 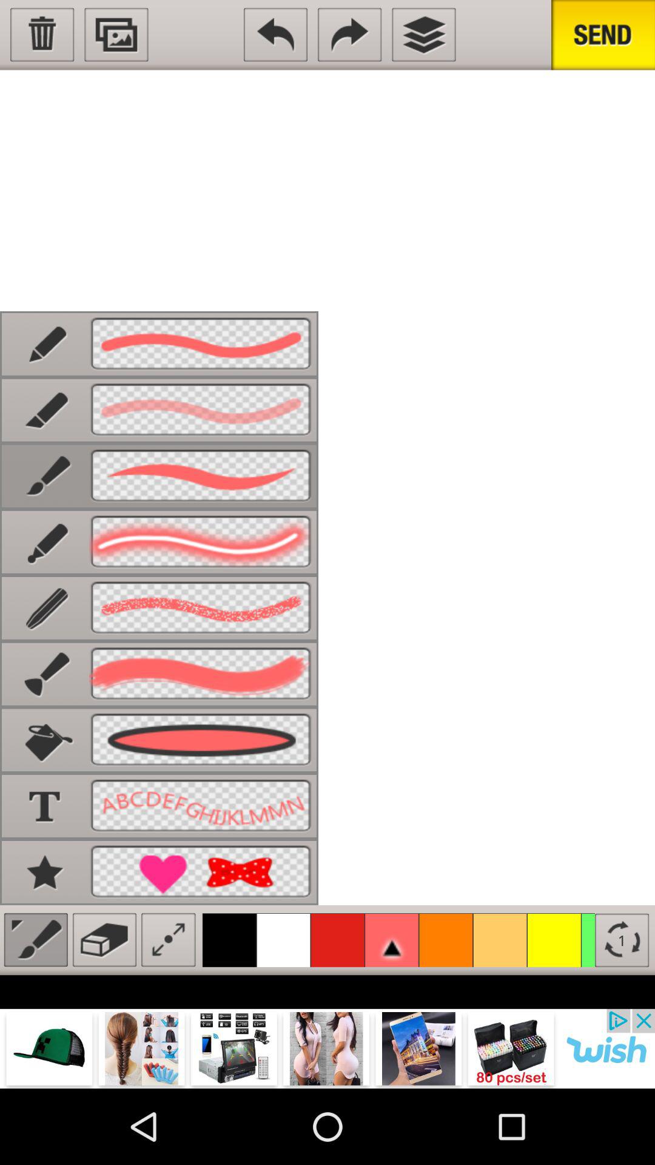 I want to click on send sketch, so click(x=603, y=35).